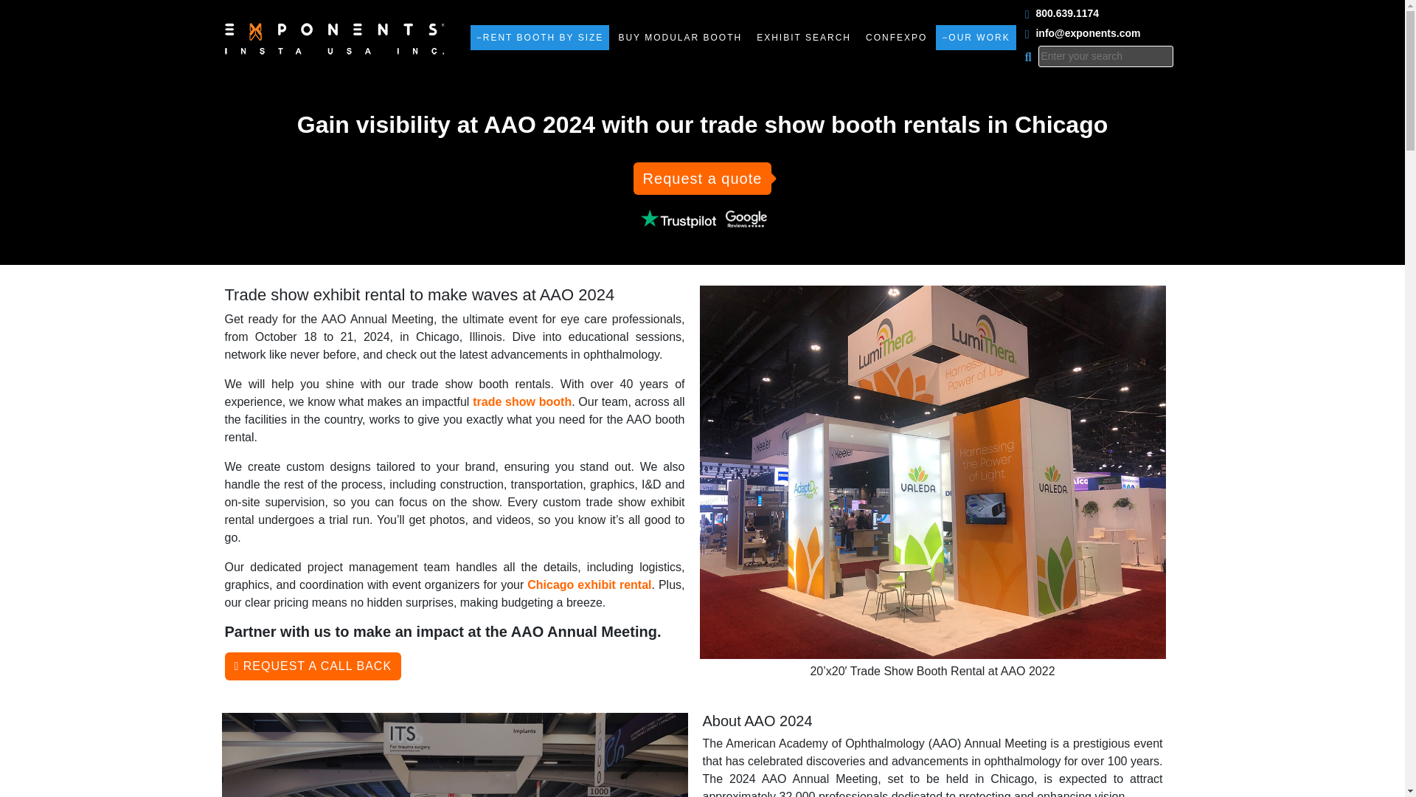  What do you see at coordinates (803, 37) in the screenshot?
I see `EXHIBIT SEARCH` at bounding box center [803, 37].